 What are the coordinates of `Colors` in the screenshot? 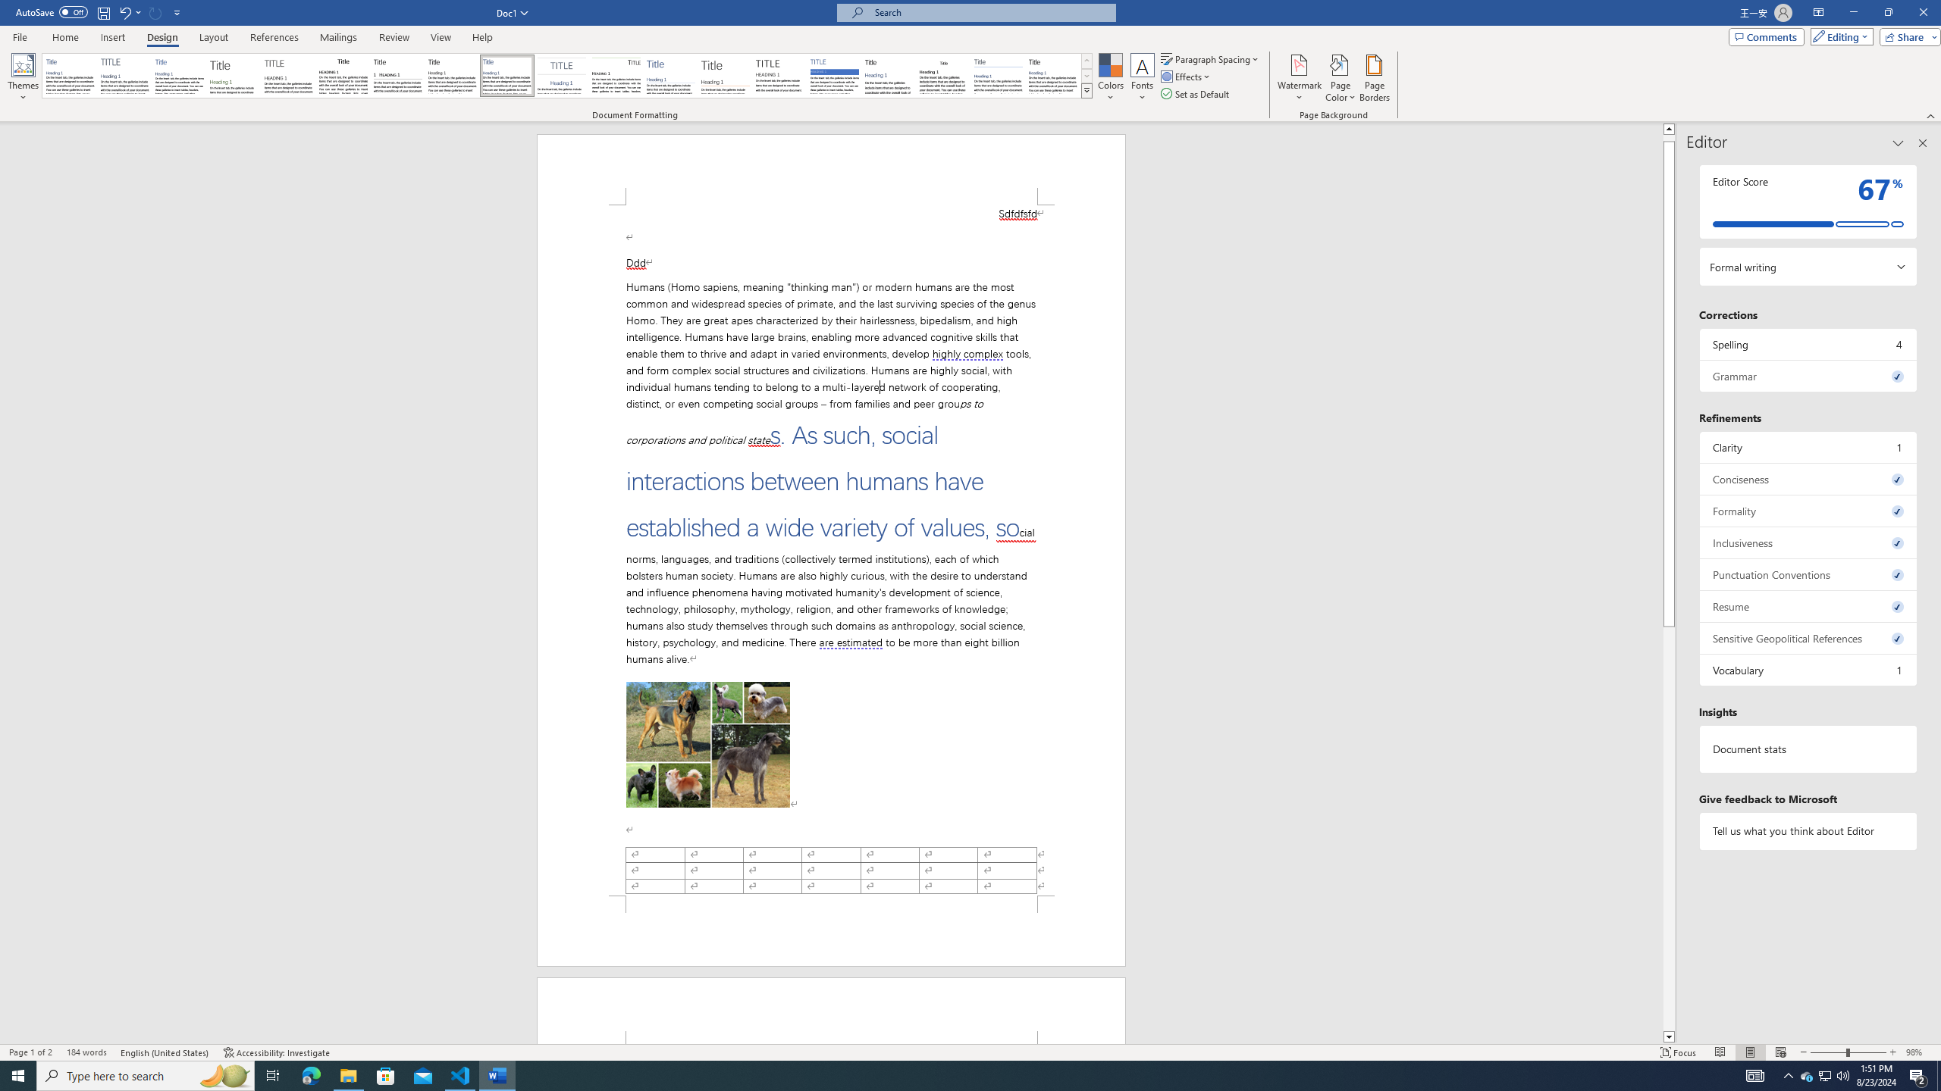 It's located at (1110, 78).